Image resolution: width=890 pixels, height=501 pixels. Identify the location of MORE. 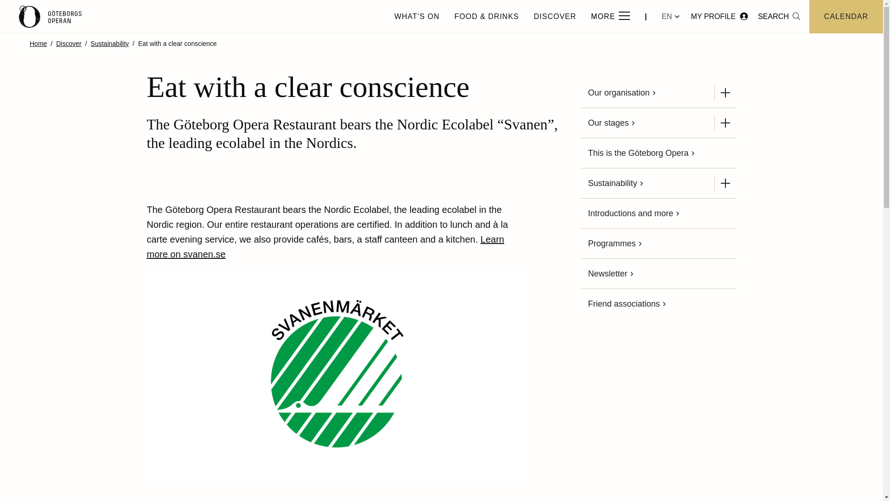
(610, 17).